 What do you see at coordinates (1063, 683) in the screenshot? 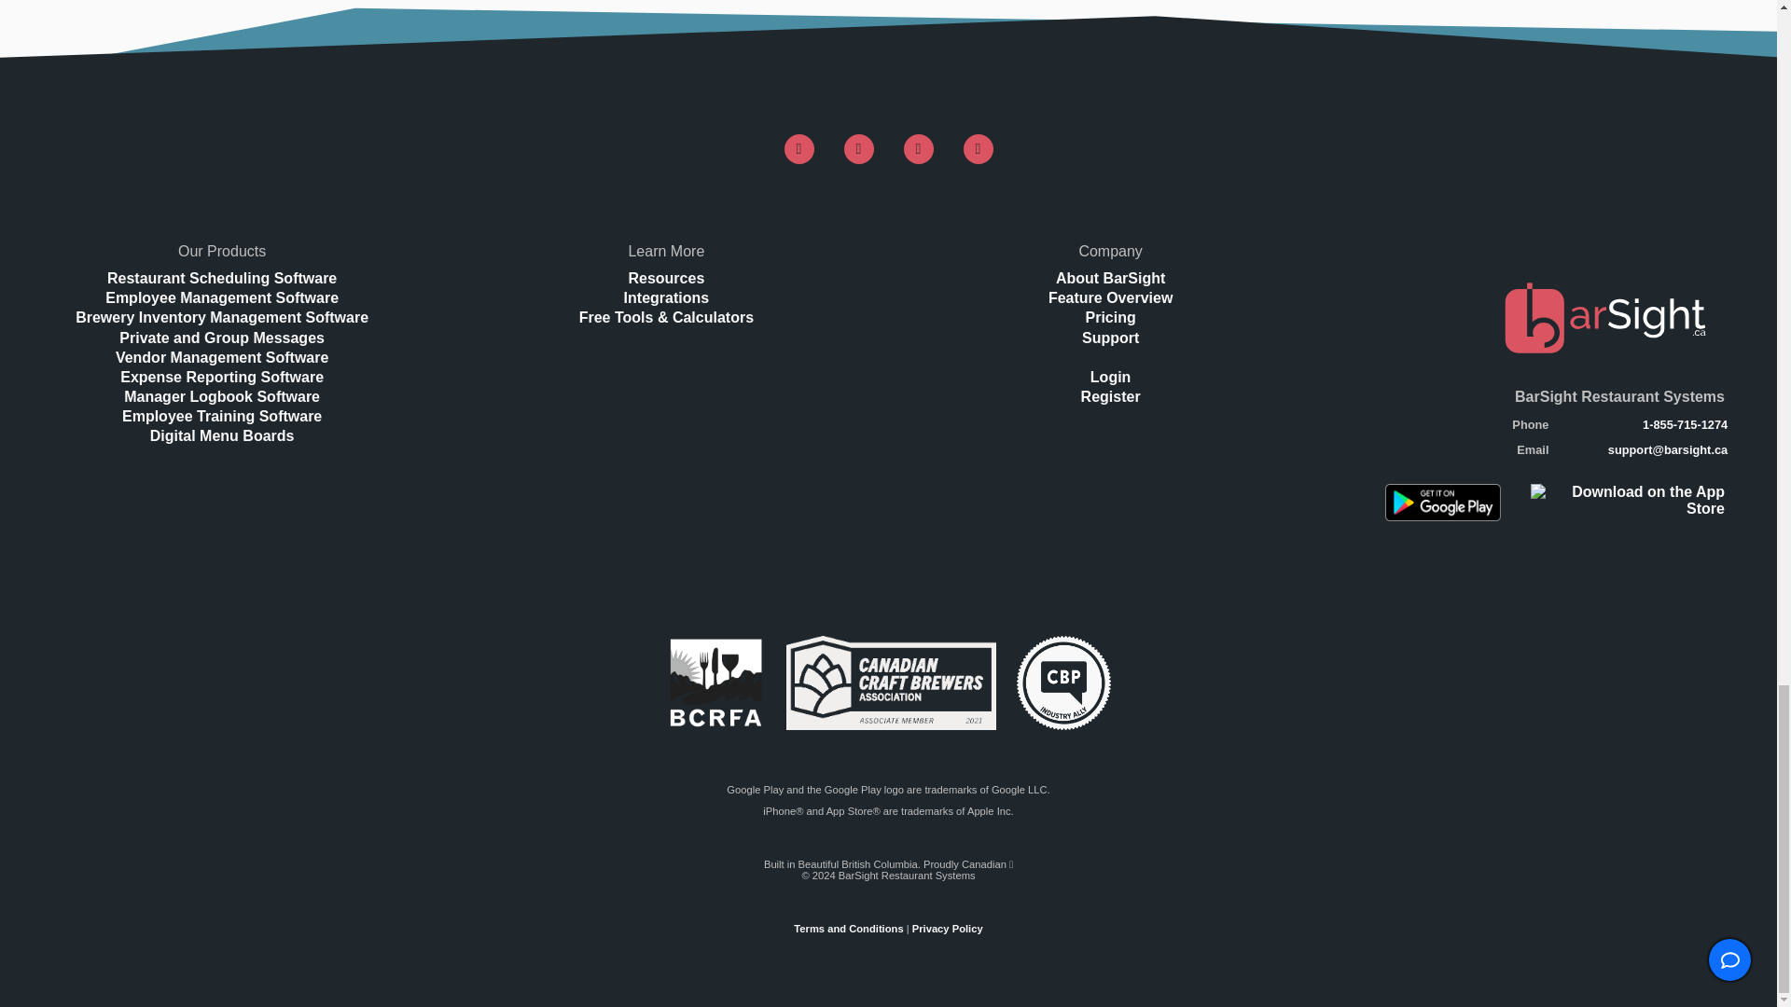
I see `Member of Craft Beer Professionals` at bounding box center [1063, 683].